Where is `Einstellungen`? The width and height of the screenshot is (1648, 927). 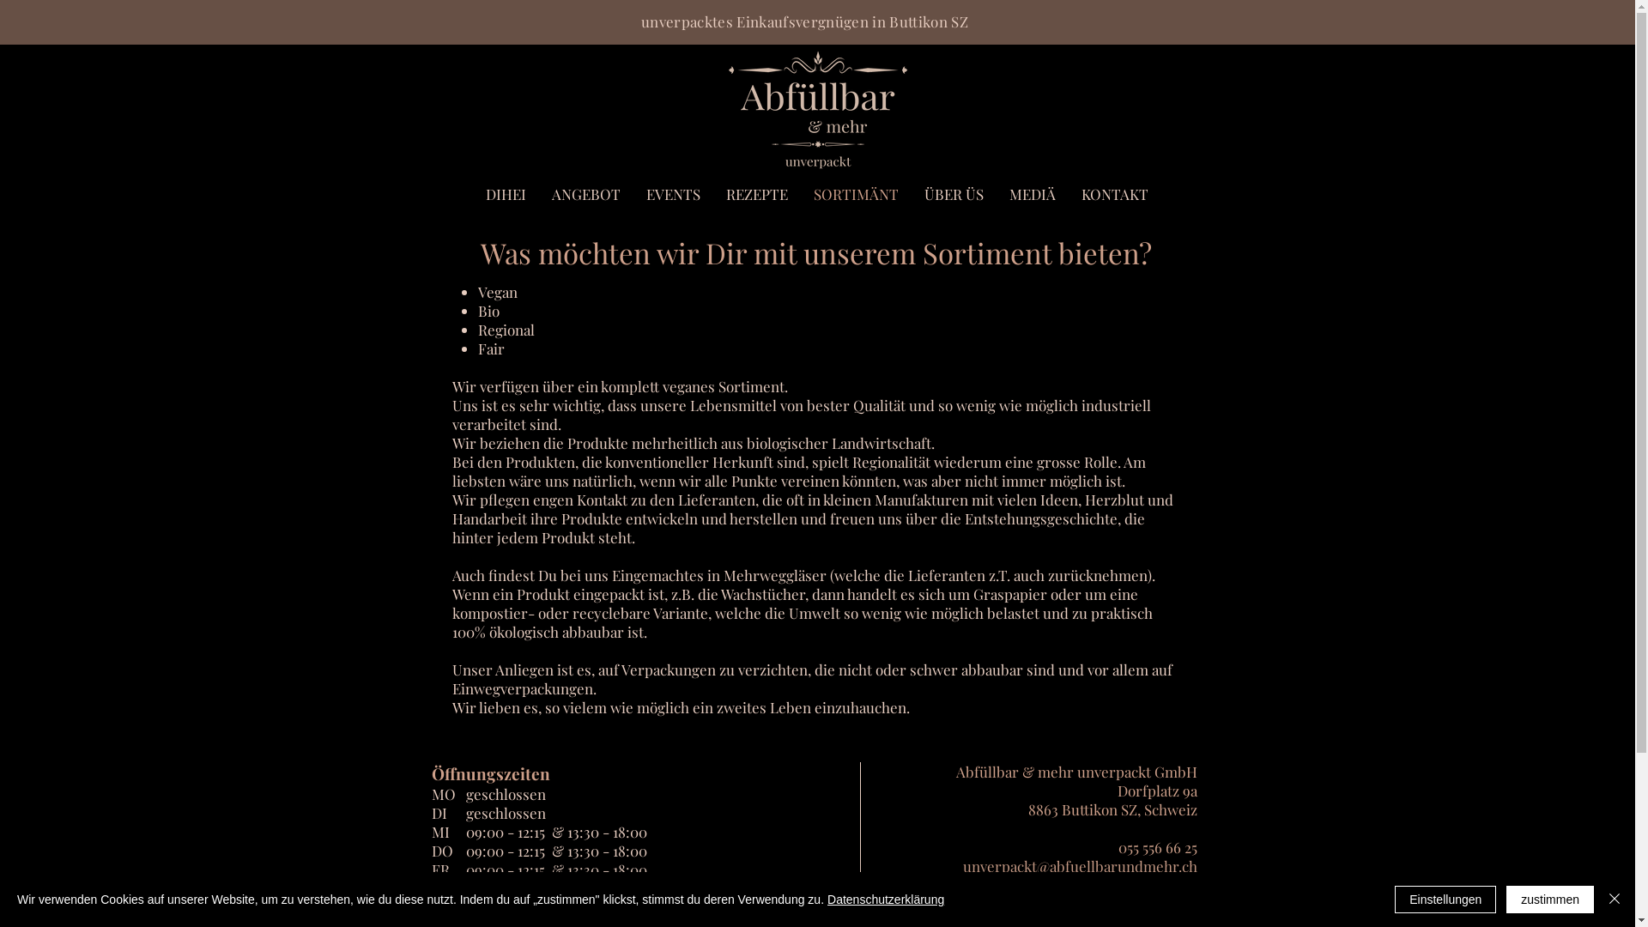 Einstellungen is located at coordinates (1445, 900).